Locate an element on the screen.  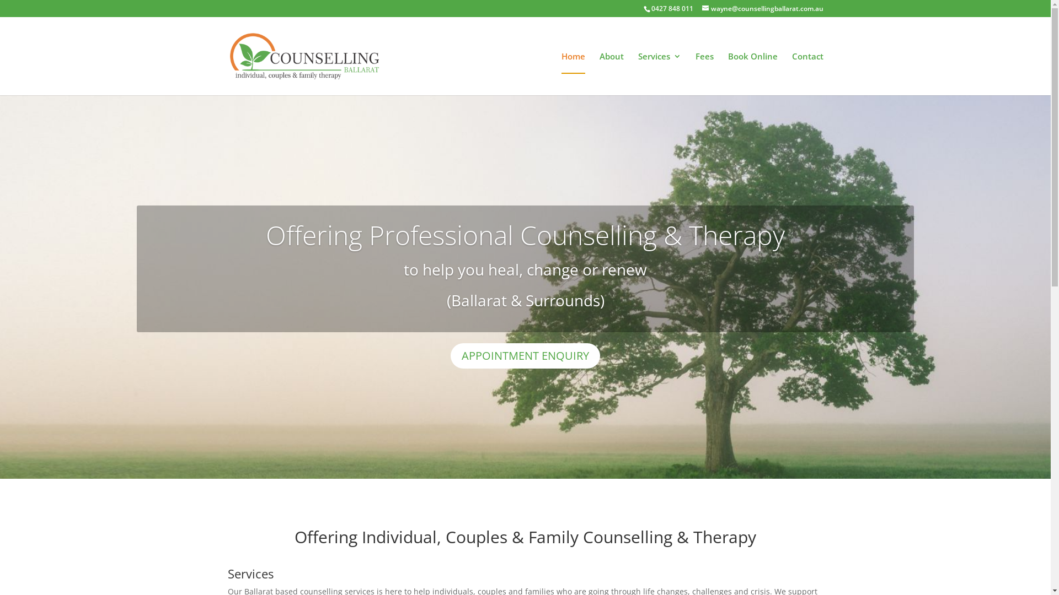
Contact is located at coordinates (807, 74).